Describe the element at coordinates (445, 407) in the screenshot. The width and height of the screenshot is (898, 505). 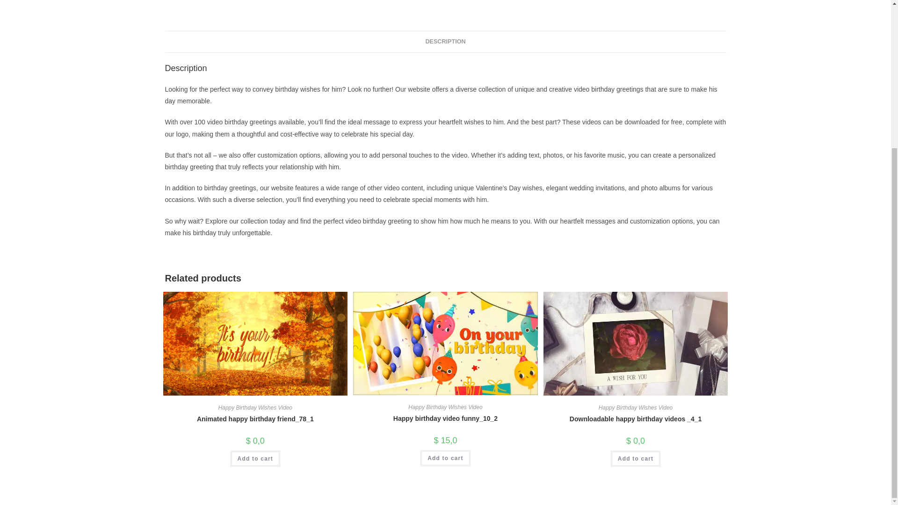
I see `Happy Birthday Wishes Video` at that location.